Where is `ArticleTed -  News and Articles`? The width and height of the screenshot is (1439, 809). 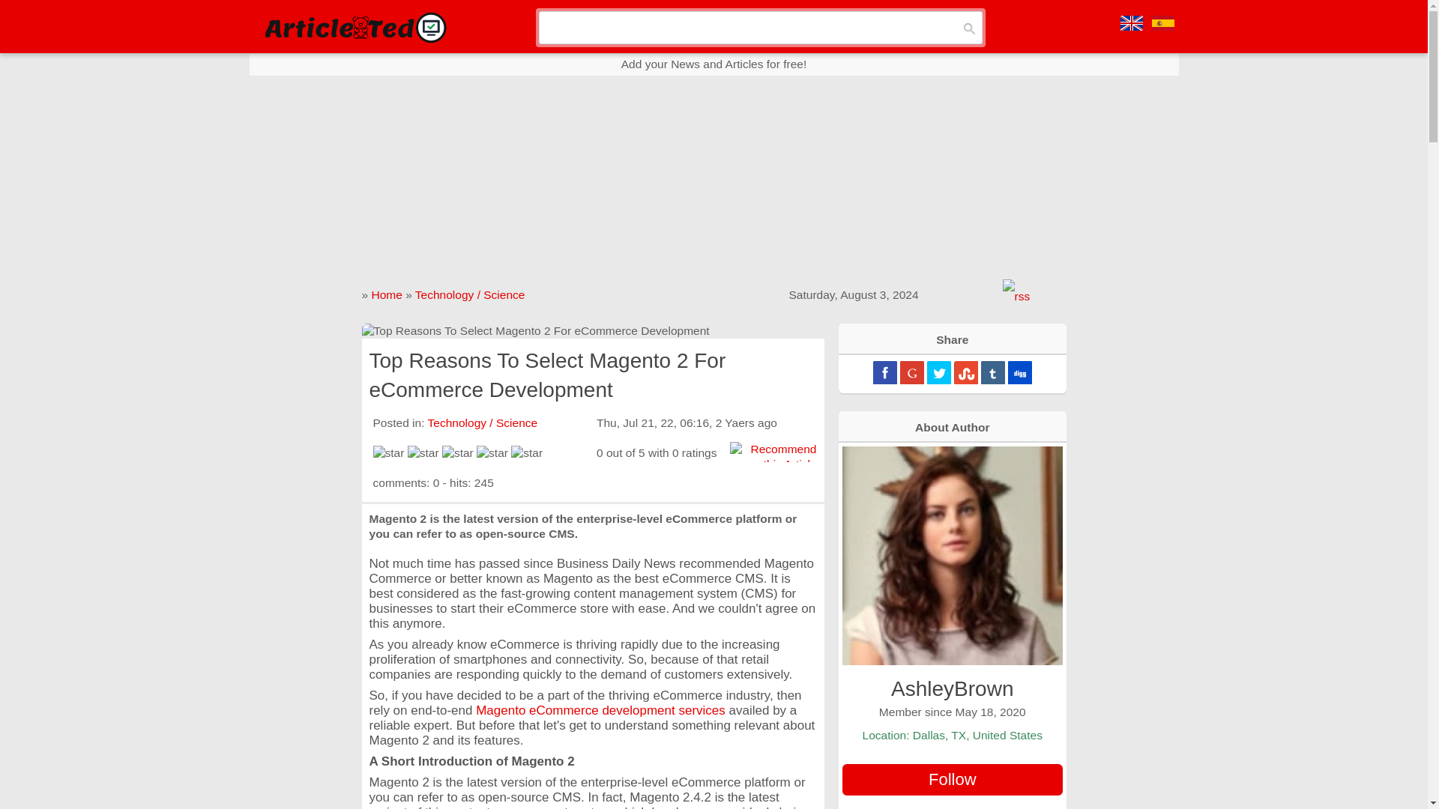 ArticleTed -  News and Articles is located at coordinates (354, 27).